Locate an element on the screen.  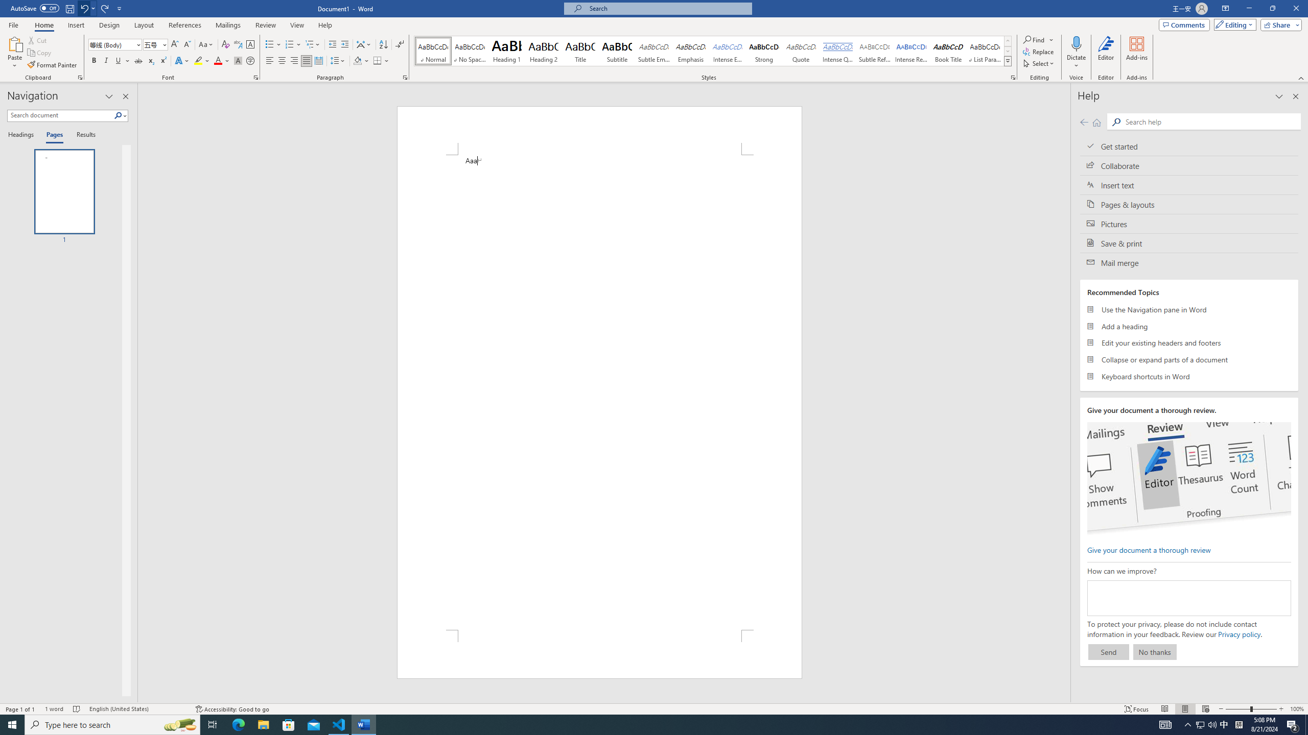
Decrease Indent is located at coordinates (333, 45).